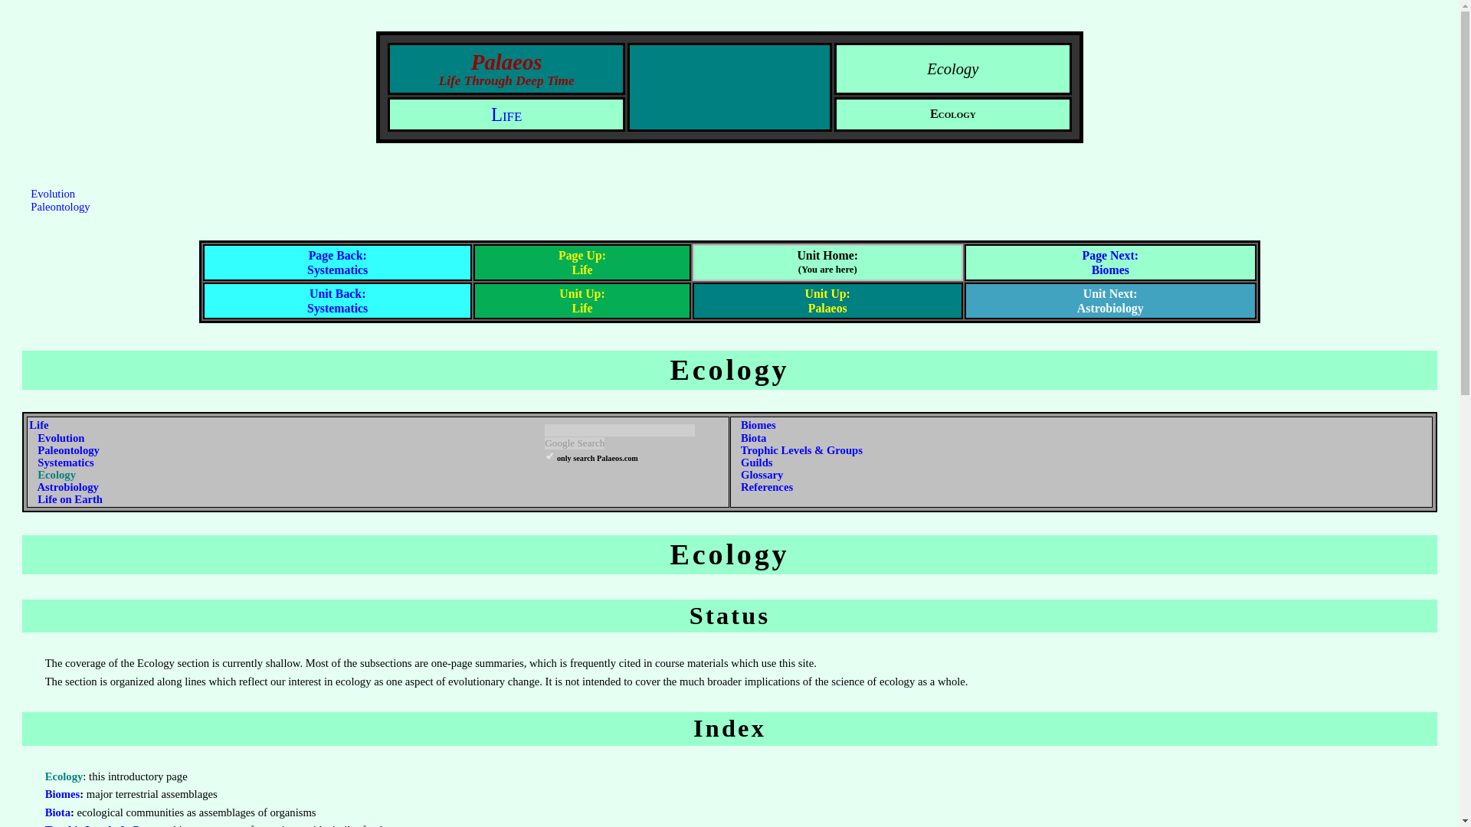 Image resolution: width=1471 pixels, height=827 pixels. What do you see at coordinates (827, 300) in the screenshot?
I see `Palaeos` at bounding box center [827, 300].